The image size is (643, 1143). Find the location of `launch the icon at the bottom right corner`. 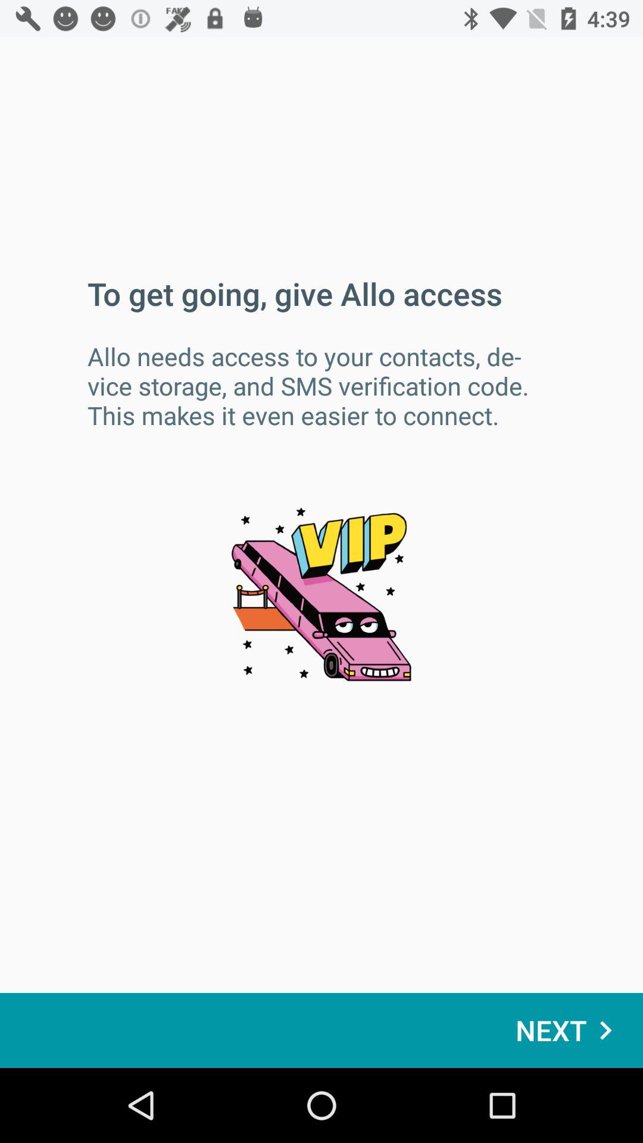

launch the icon at the bottom right corner is located at coordinates (570, 1030).